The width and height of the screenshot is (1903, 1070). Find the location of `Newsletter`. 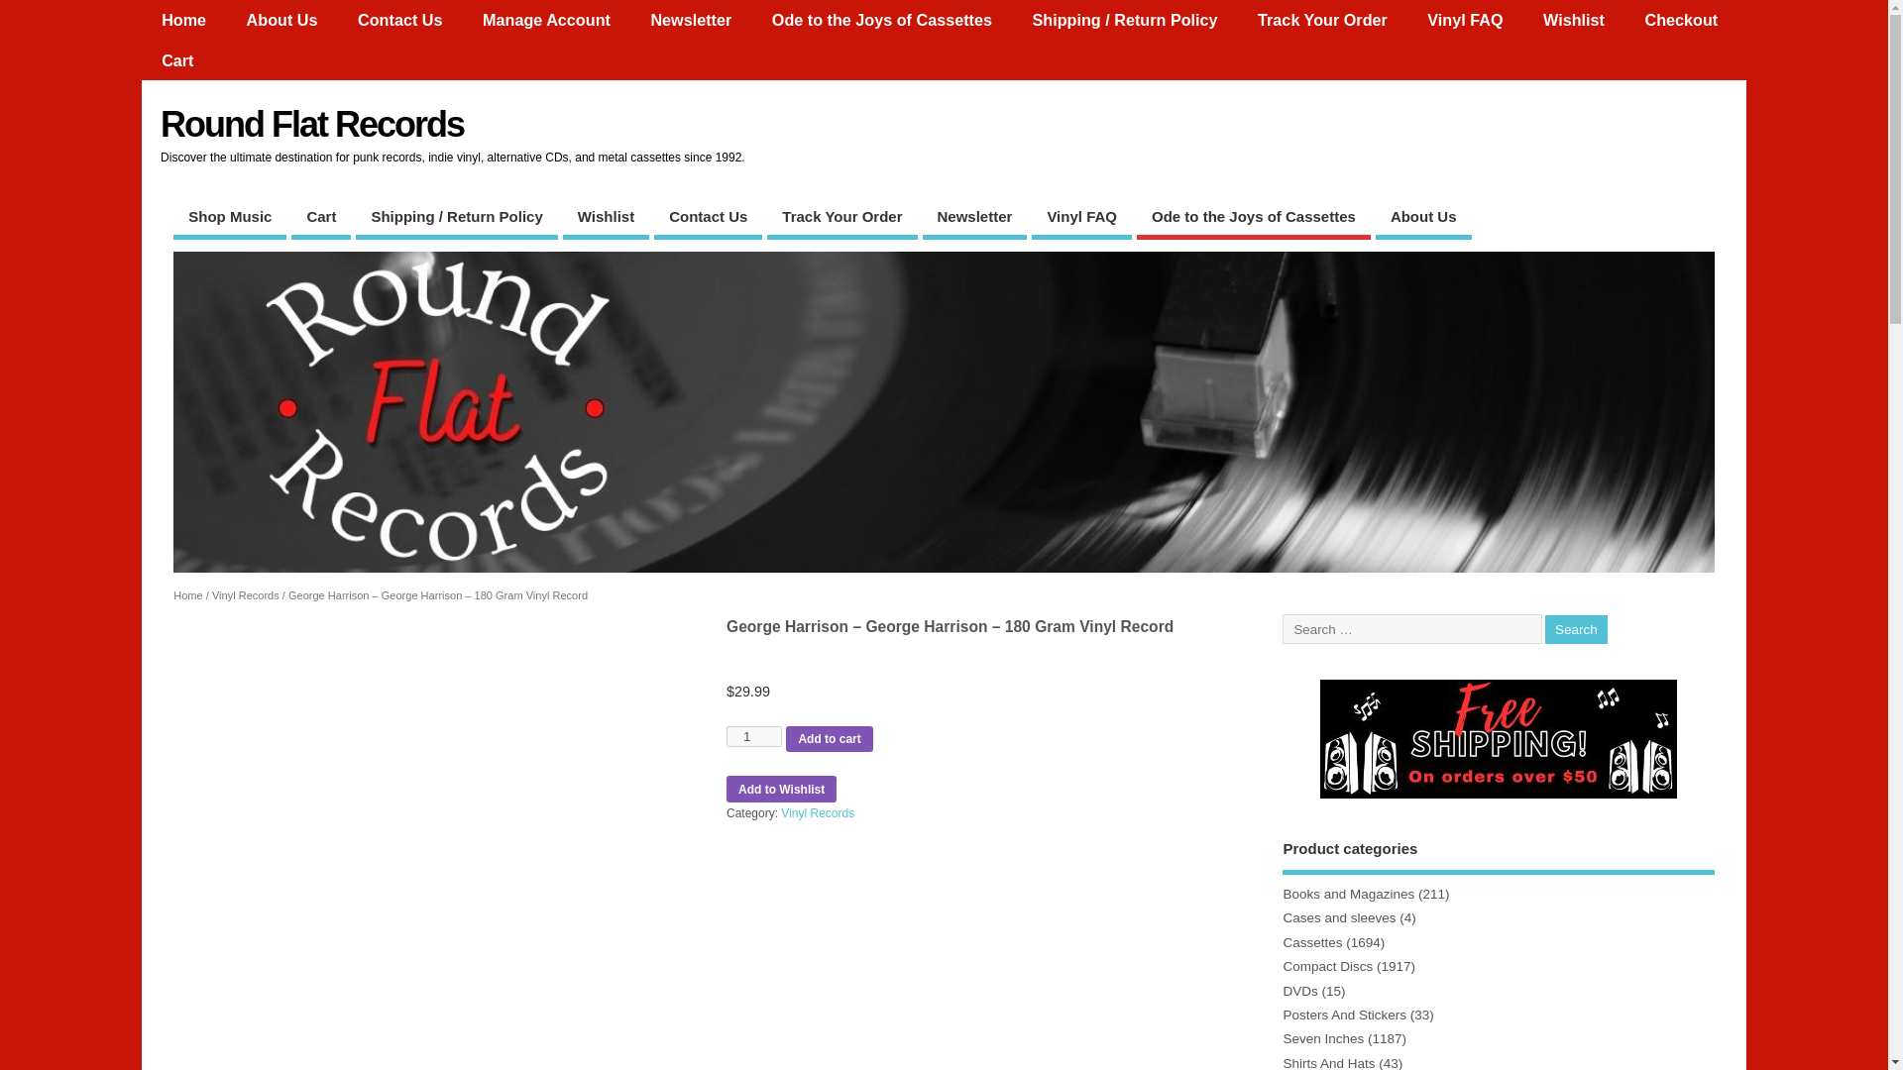

Newsletter is located at coordinates (975, 219).